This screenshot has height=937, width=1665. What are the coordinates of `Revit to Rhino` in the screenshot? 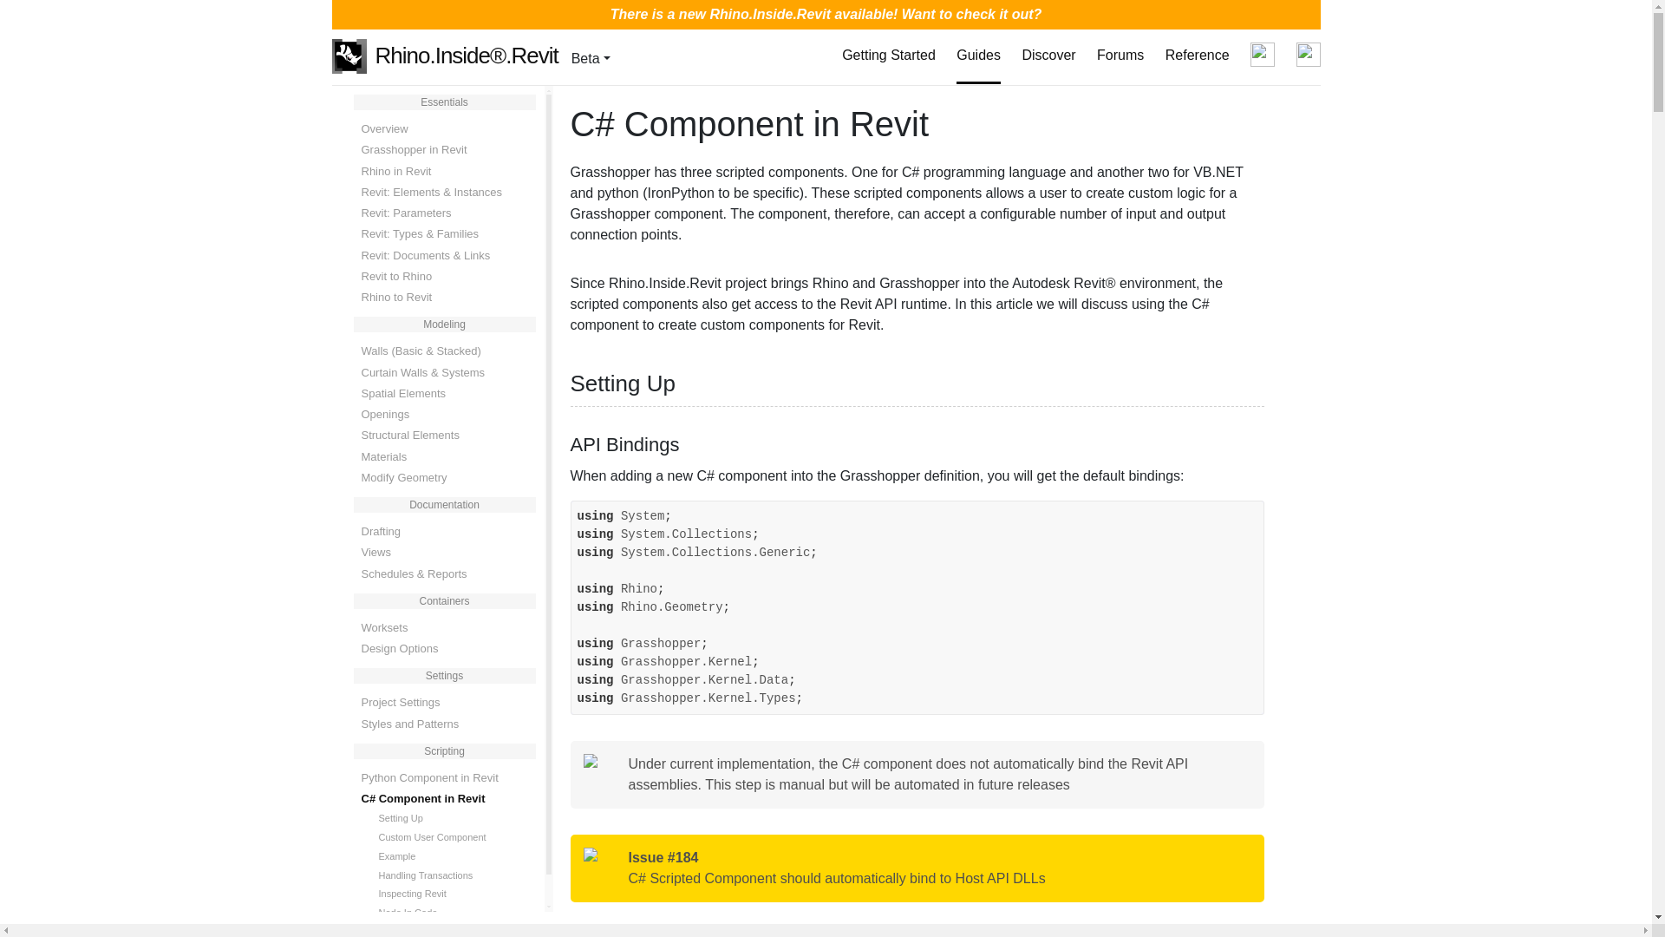 It's located at (437, 276).